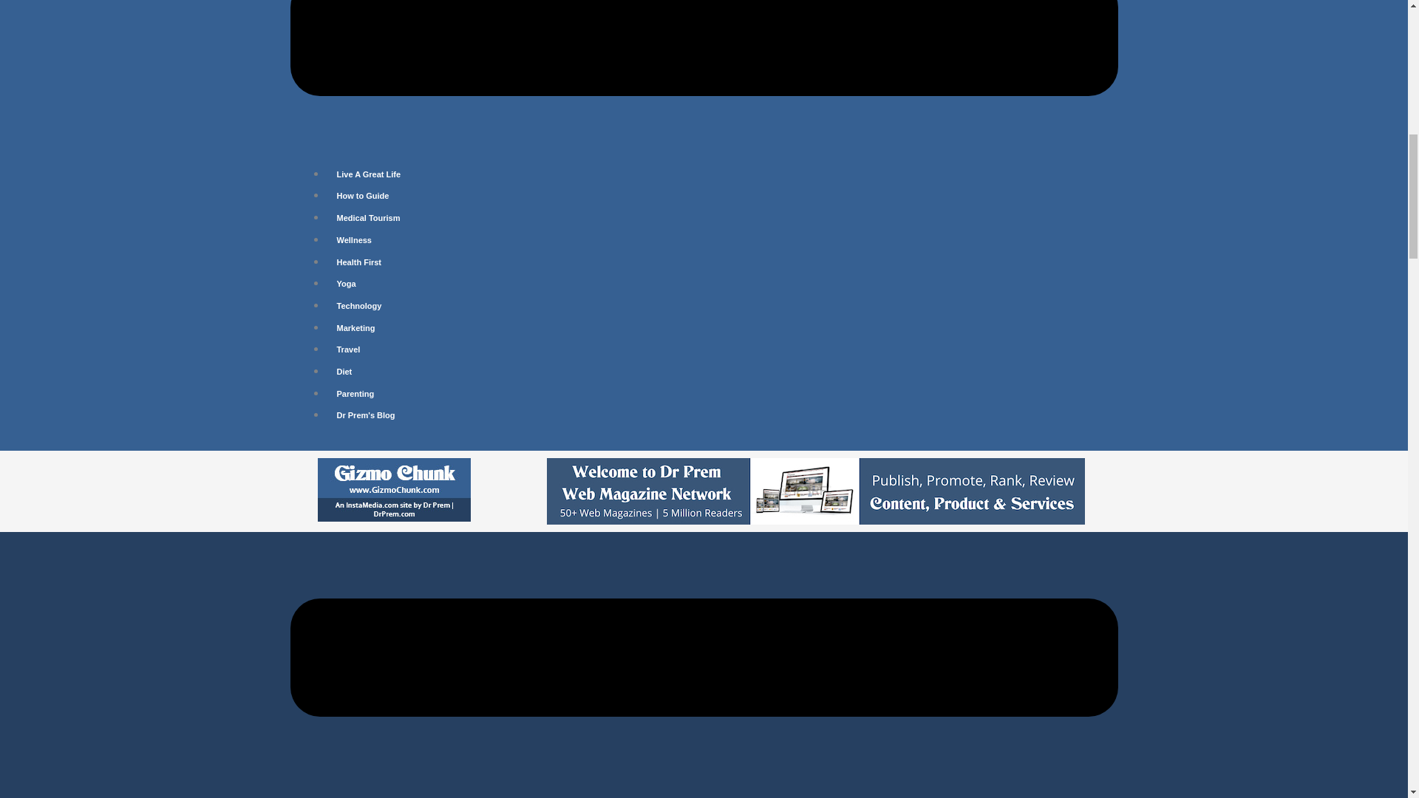  Describe the element at coordinates (355, 393) in the screenshot. I see `Parenting` at that location.